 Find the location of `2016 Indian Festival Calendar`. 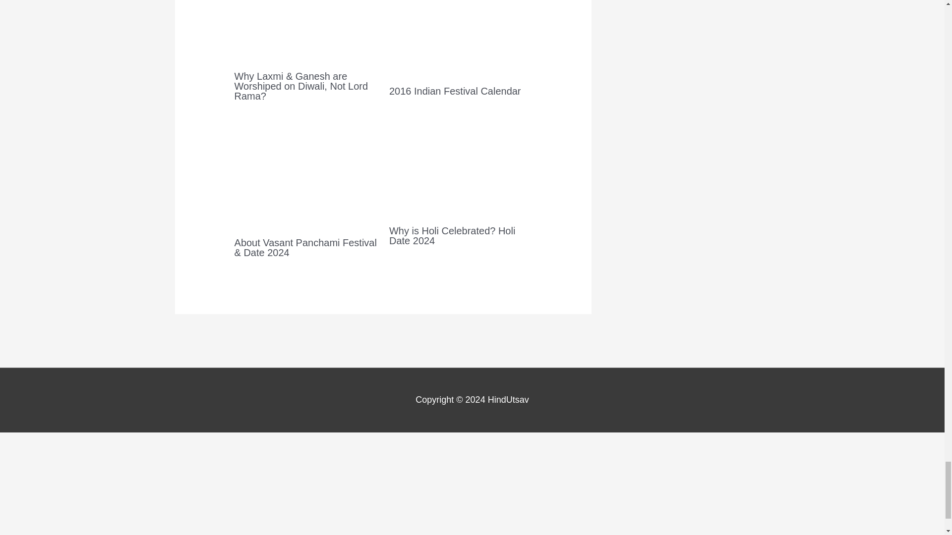

2016 Indian Festival Calendar is located at coordinates (455, 91).